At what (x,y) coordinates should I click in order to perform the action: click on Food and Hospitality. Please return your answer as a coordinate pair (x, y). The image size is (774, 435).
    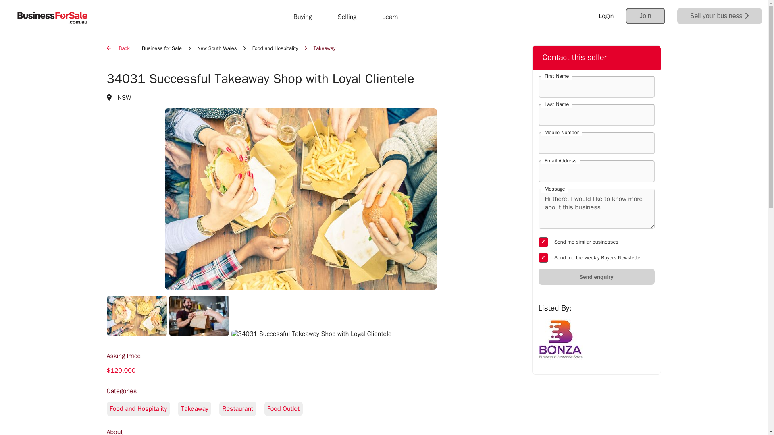
    Looking at the image, I should click on (275, 48).